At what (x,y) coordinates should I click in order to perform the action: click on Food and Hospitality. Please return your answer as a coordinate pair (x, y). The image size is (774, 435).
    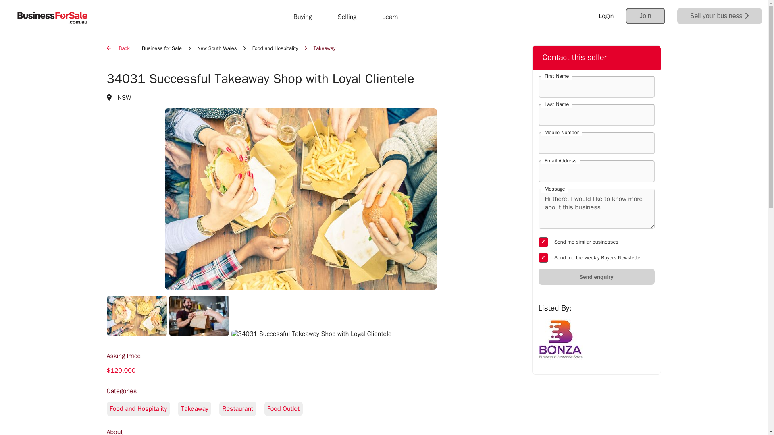
    Looking at the image, I should click on (275, 48).